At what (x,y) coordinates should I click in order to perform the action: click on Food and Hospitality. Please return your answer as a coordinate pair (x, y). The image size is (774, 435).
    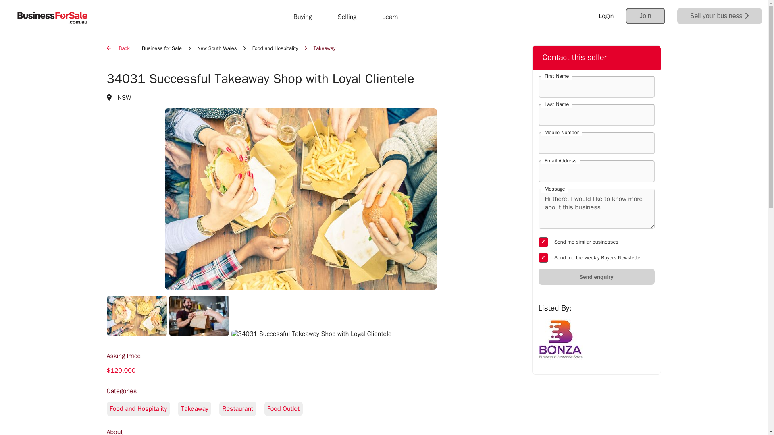
    Looking at the image, I should click on (275, 48).